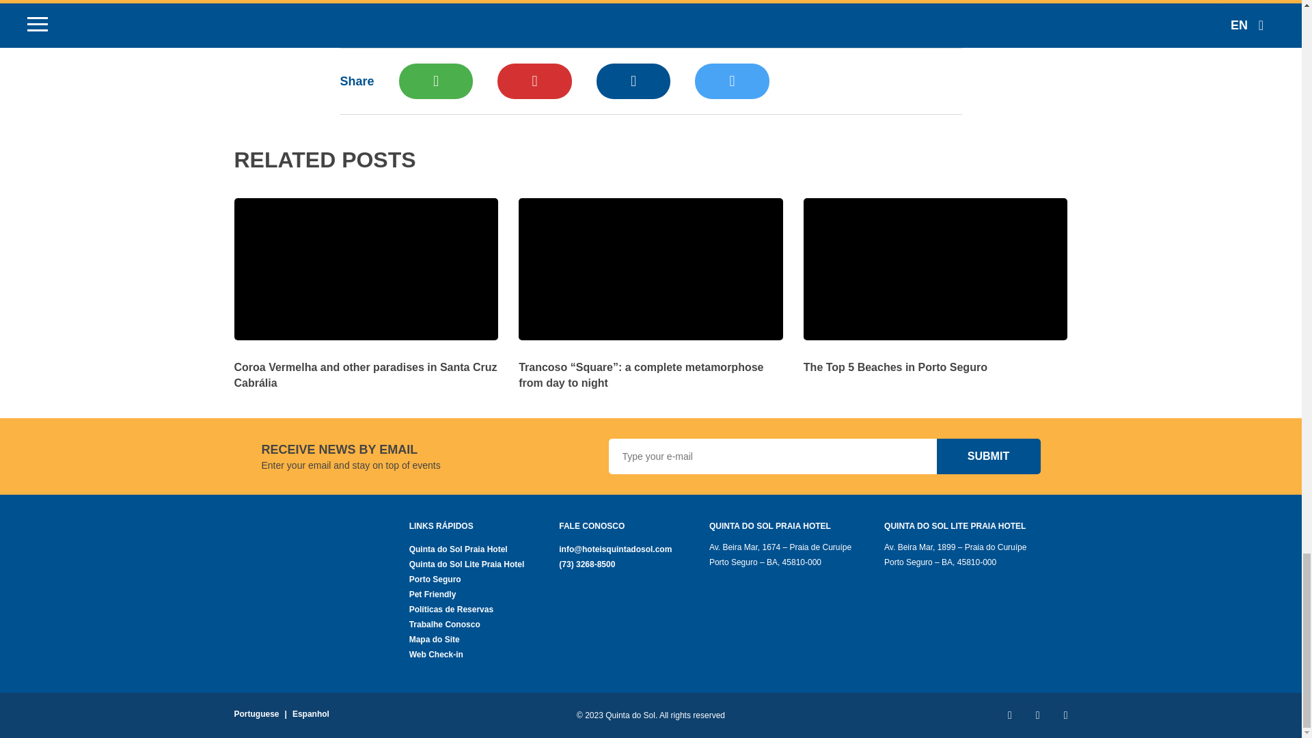  What do you see at coordinates (732, 81) in the screenshot?
I see `Twitter` at bounding box center [732, 81].